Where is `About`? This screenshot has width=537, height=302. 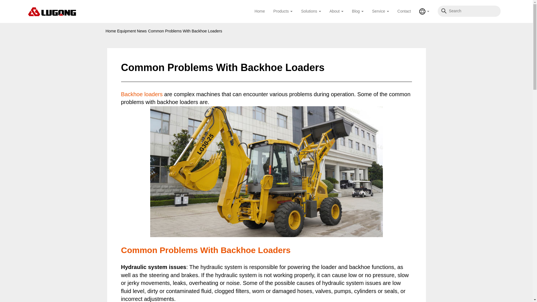
About is located at coordinates (336, 11).